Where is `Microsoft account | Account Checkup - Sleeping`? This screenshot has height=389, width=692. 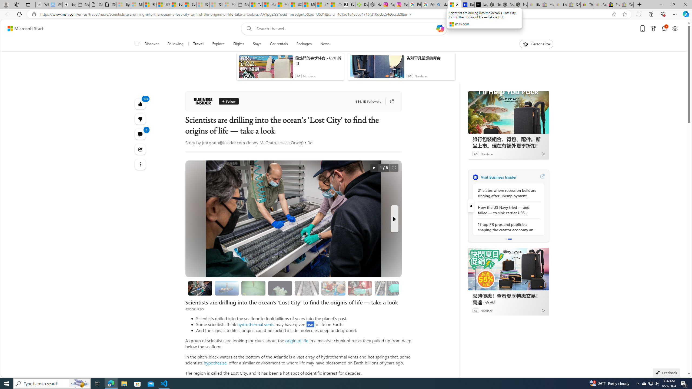 Microsoft account | Account Checkup - Sleeping is located at coordinates (230, 5).